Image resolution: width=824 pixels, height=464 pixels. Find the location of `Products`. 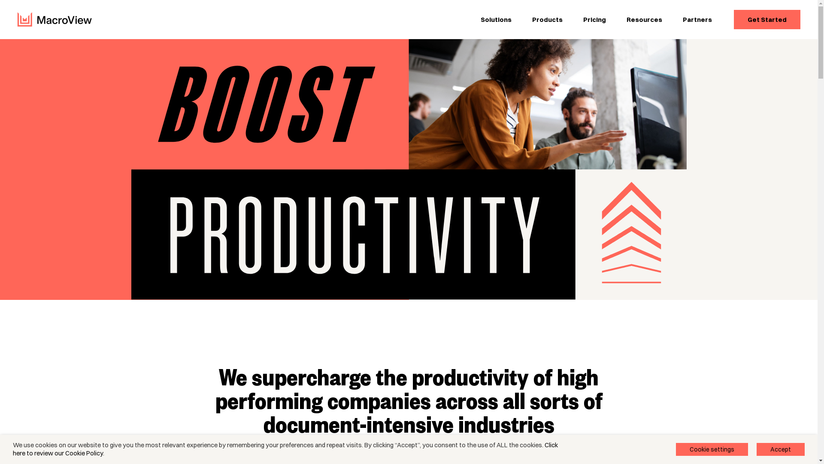

Products is located at coordinates (548, 20).